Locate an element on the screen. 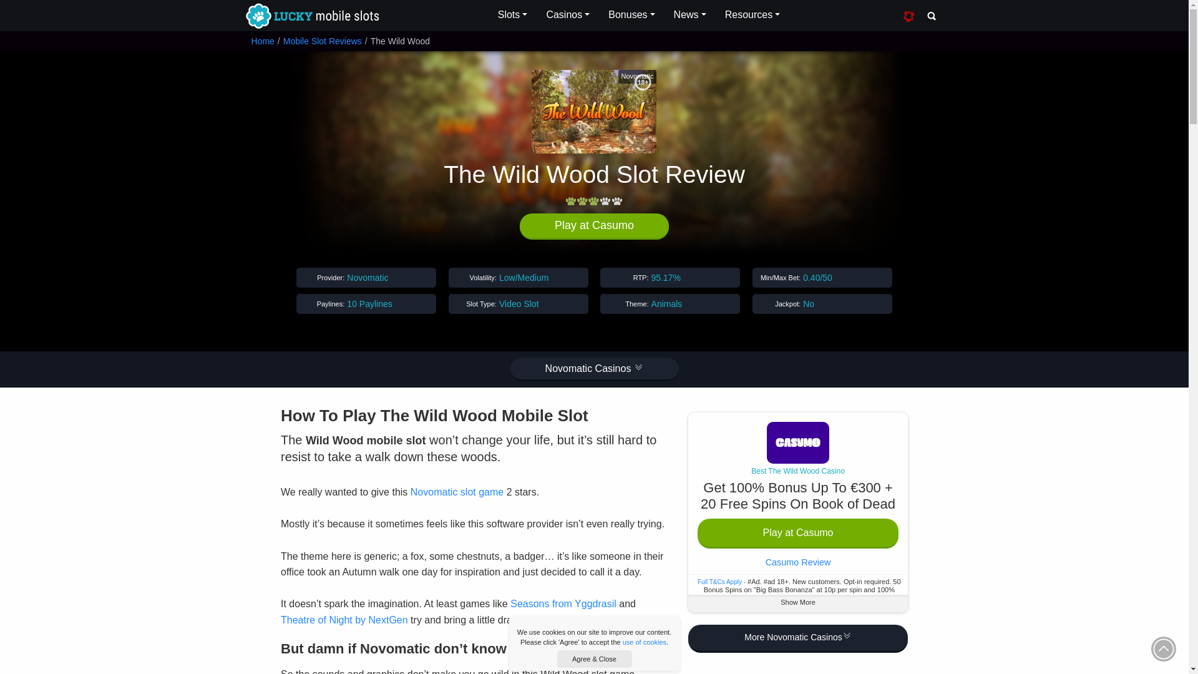 The image size is (1198, 674). Cookies Policy is located at coordinates (644, 642).